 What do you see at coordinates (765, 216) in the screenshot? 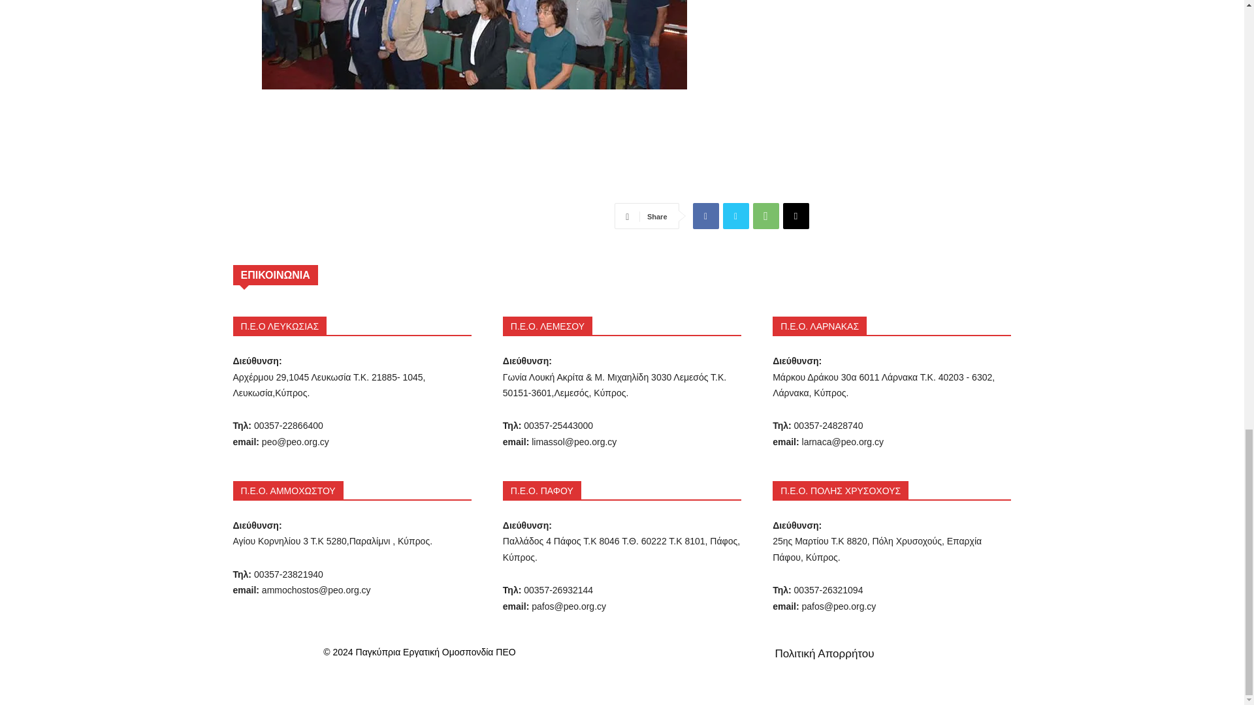
I see `WhatsApp` at bounding box center [765, 216].